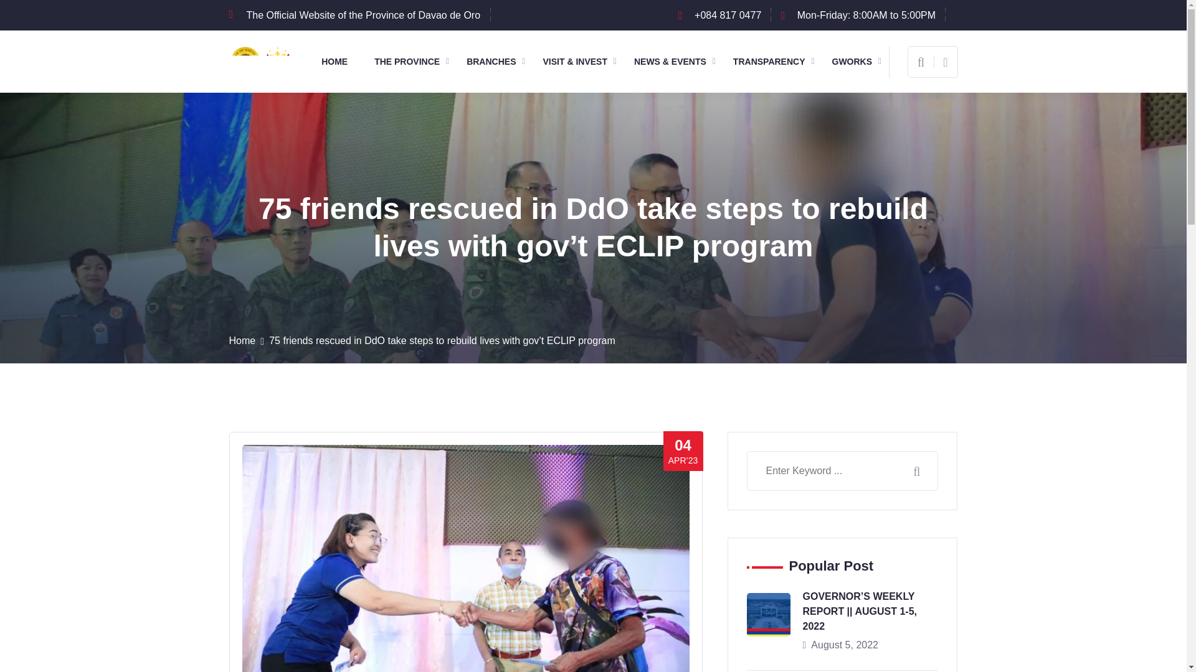  What do you see at coordinates (411, 62) in the screenshot?
I see `The Province` at bounding box center [411, 62].